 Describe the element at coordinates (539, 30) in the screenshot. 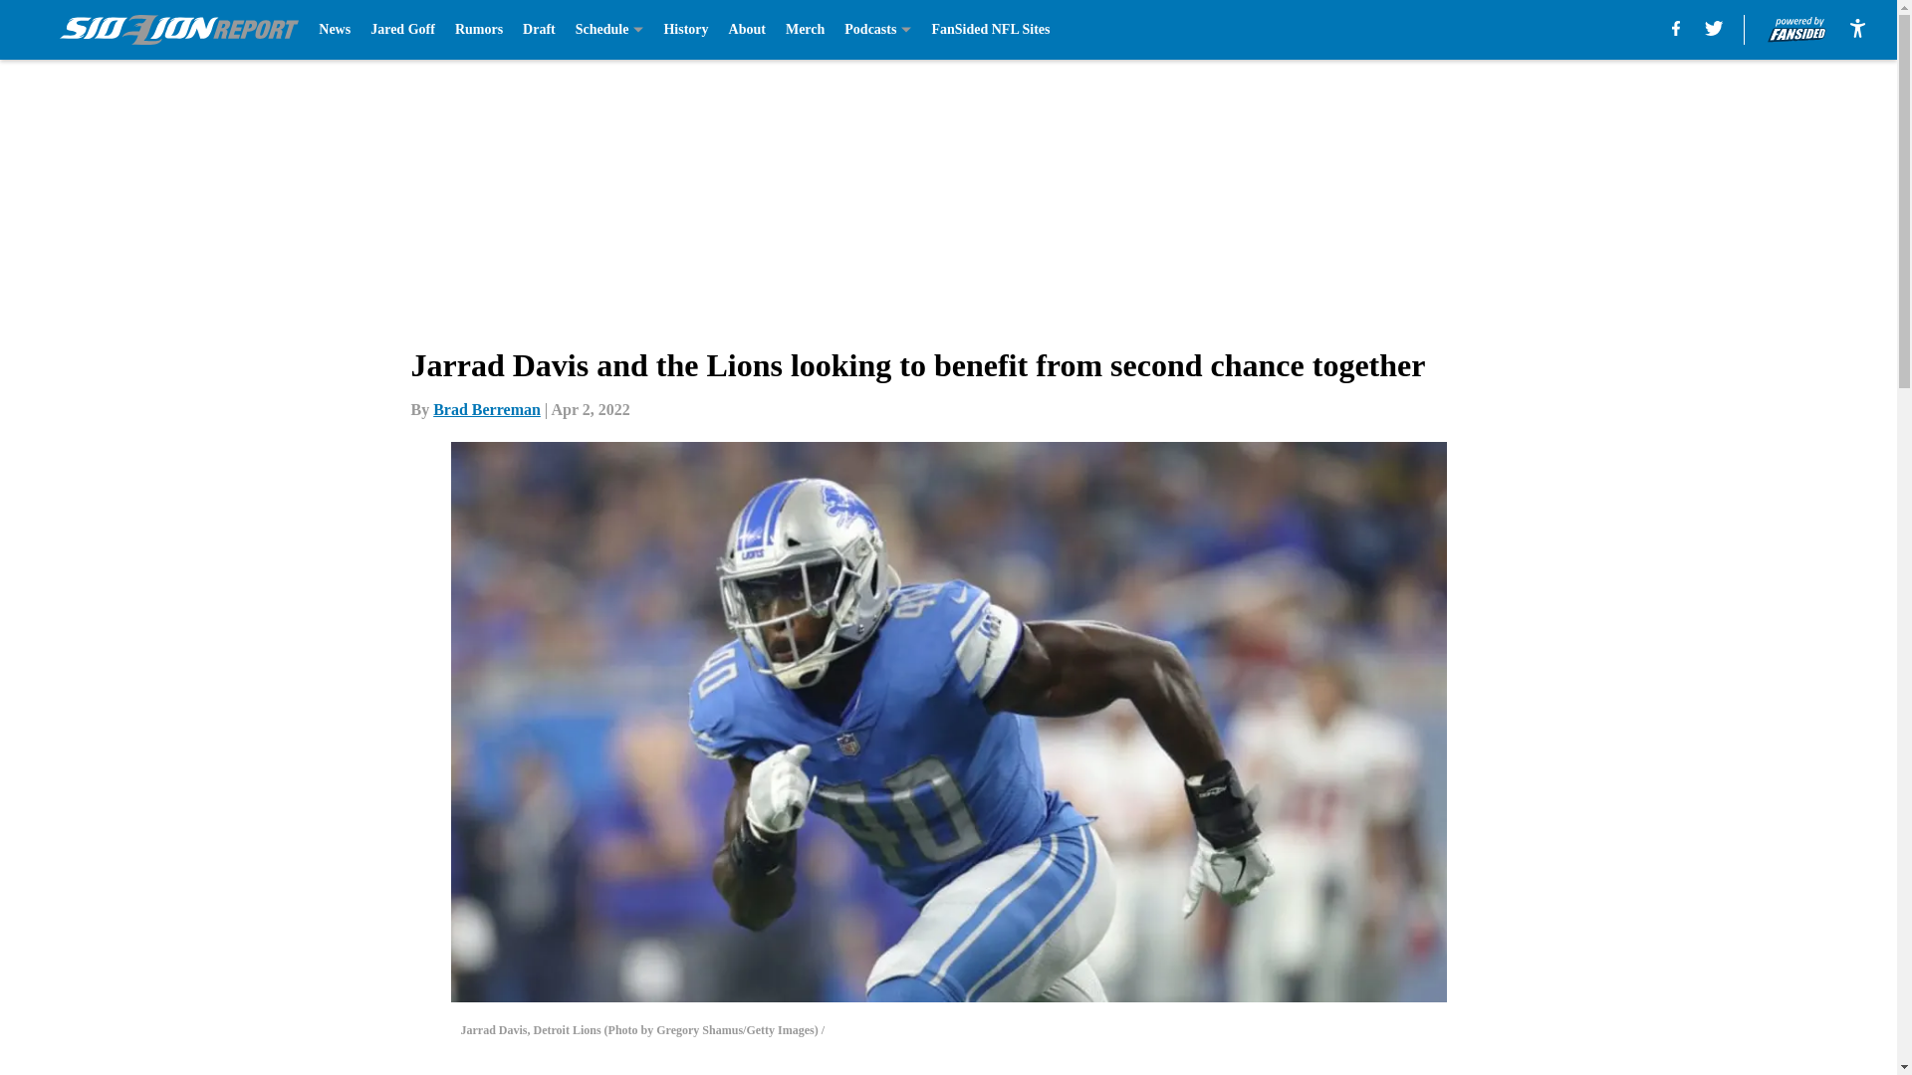

I see `Draft` at that location.